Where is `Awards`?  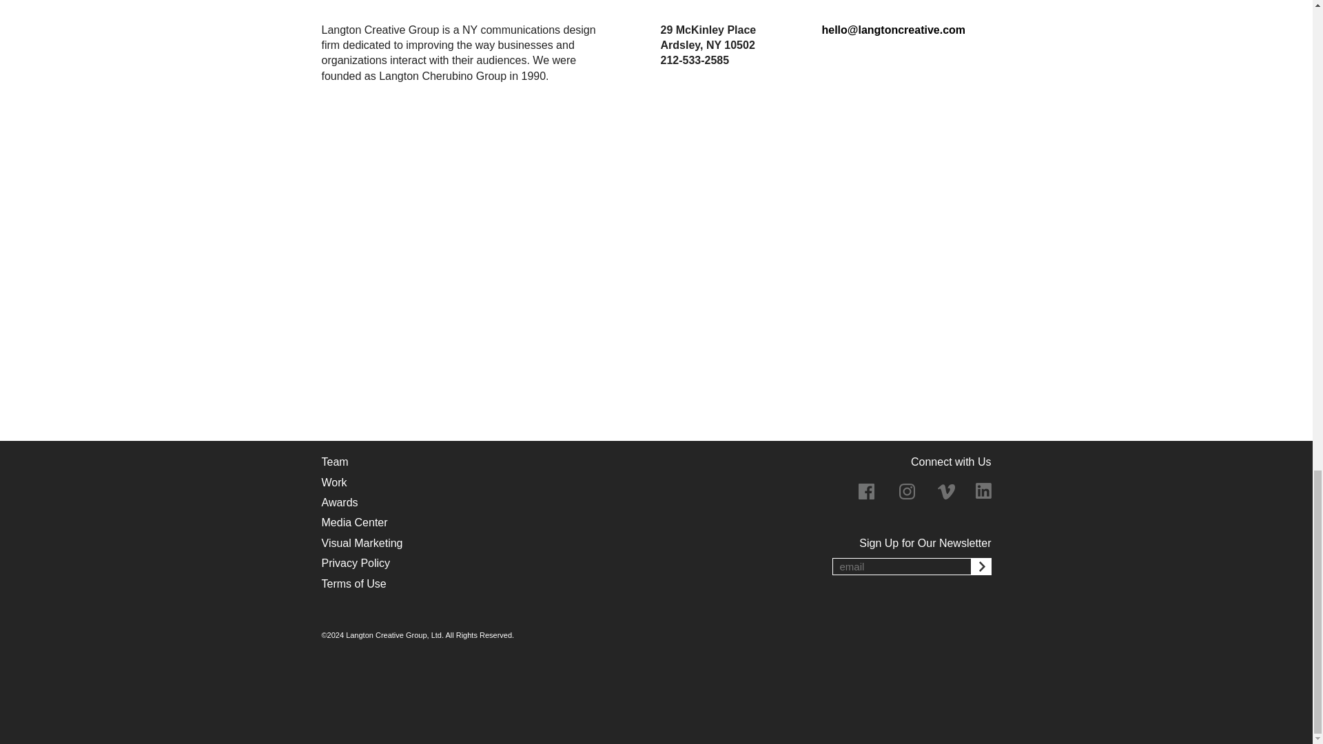 Awards is located at coordinates (339, 504).